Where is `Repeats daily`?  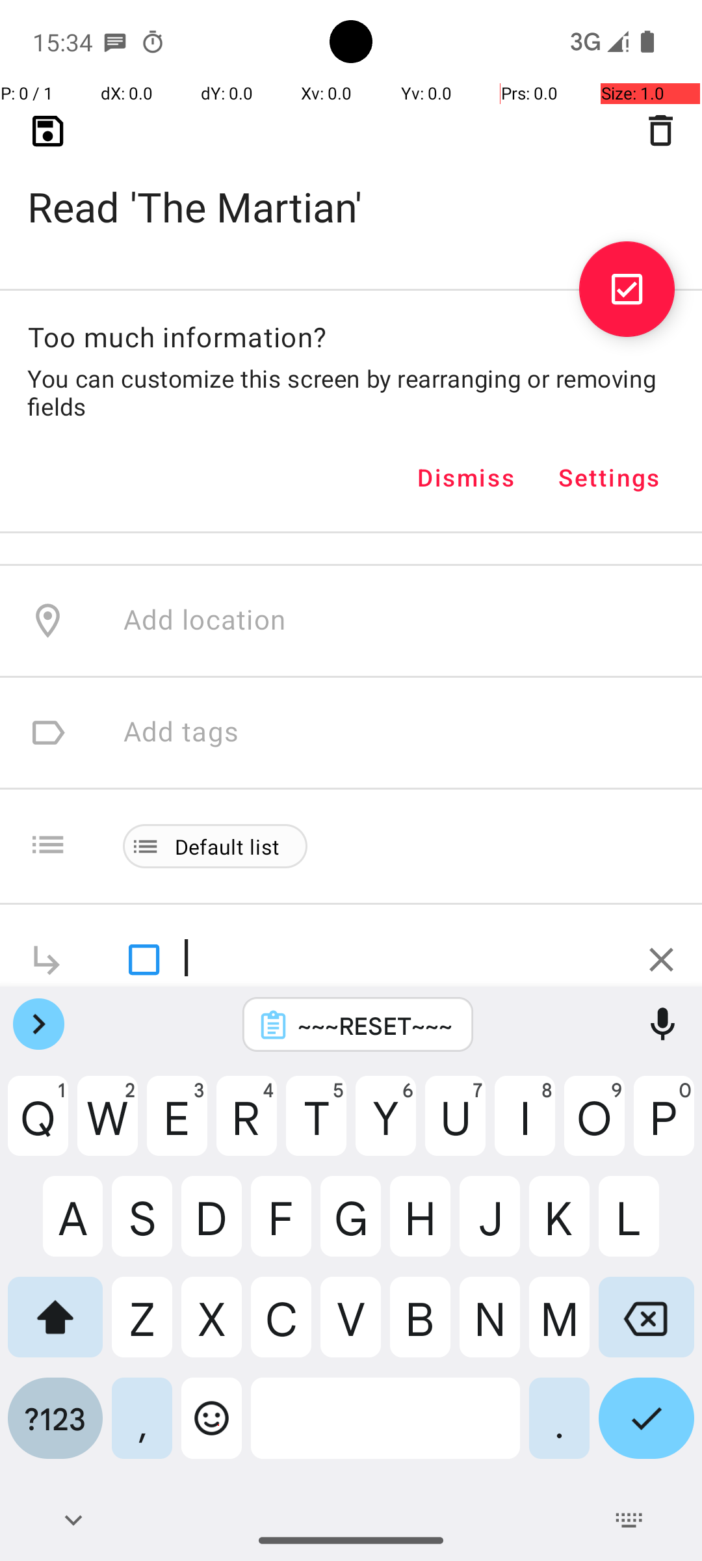
Repeats daily is located at coordinates (399, 346).